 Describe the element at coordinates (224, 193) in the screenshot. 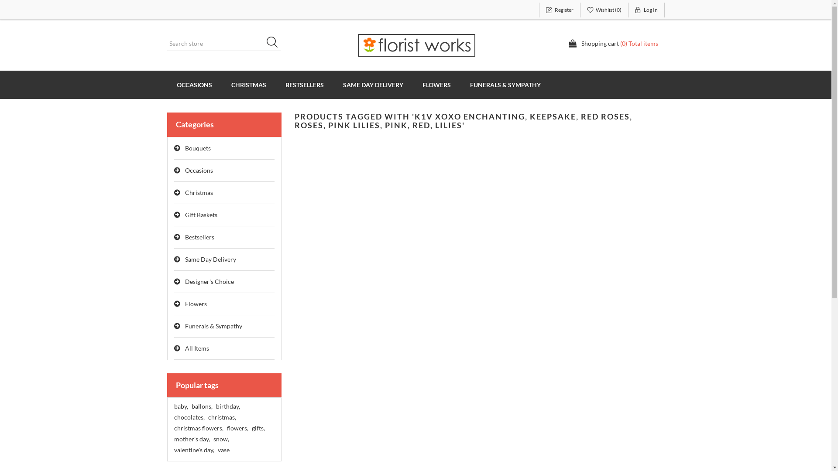

I see `Christmas` at that location.